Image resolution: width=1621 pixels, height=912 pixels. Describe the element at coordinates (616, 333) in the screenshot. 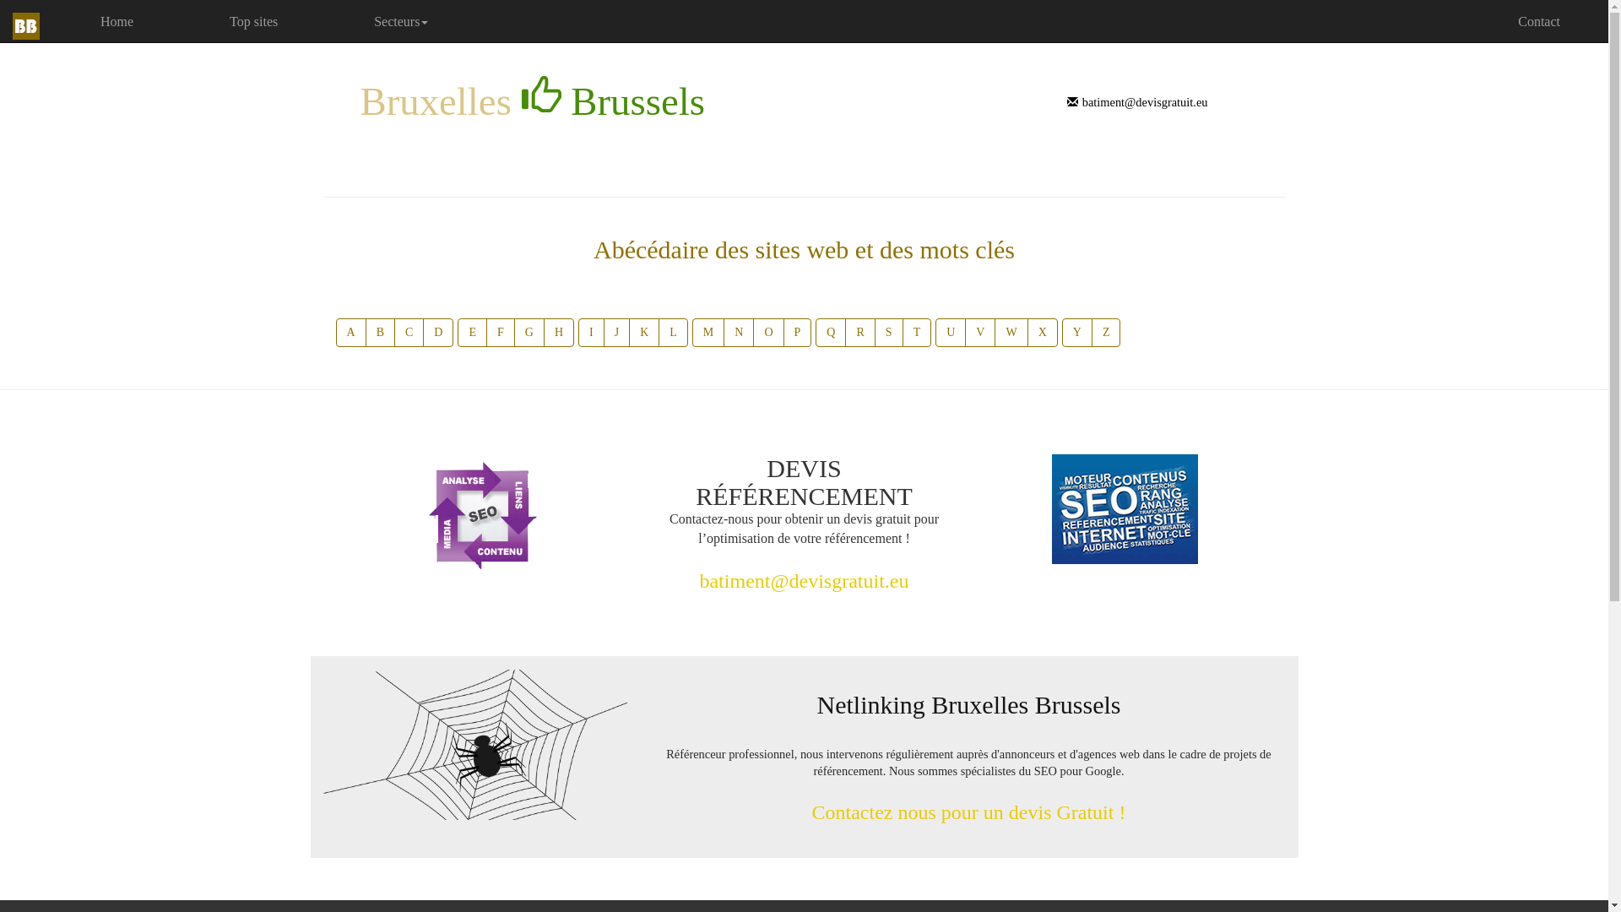

I see `J` at that location.